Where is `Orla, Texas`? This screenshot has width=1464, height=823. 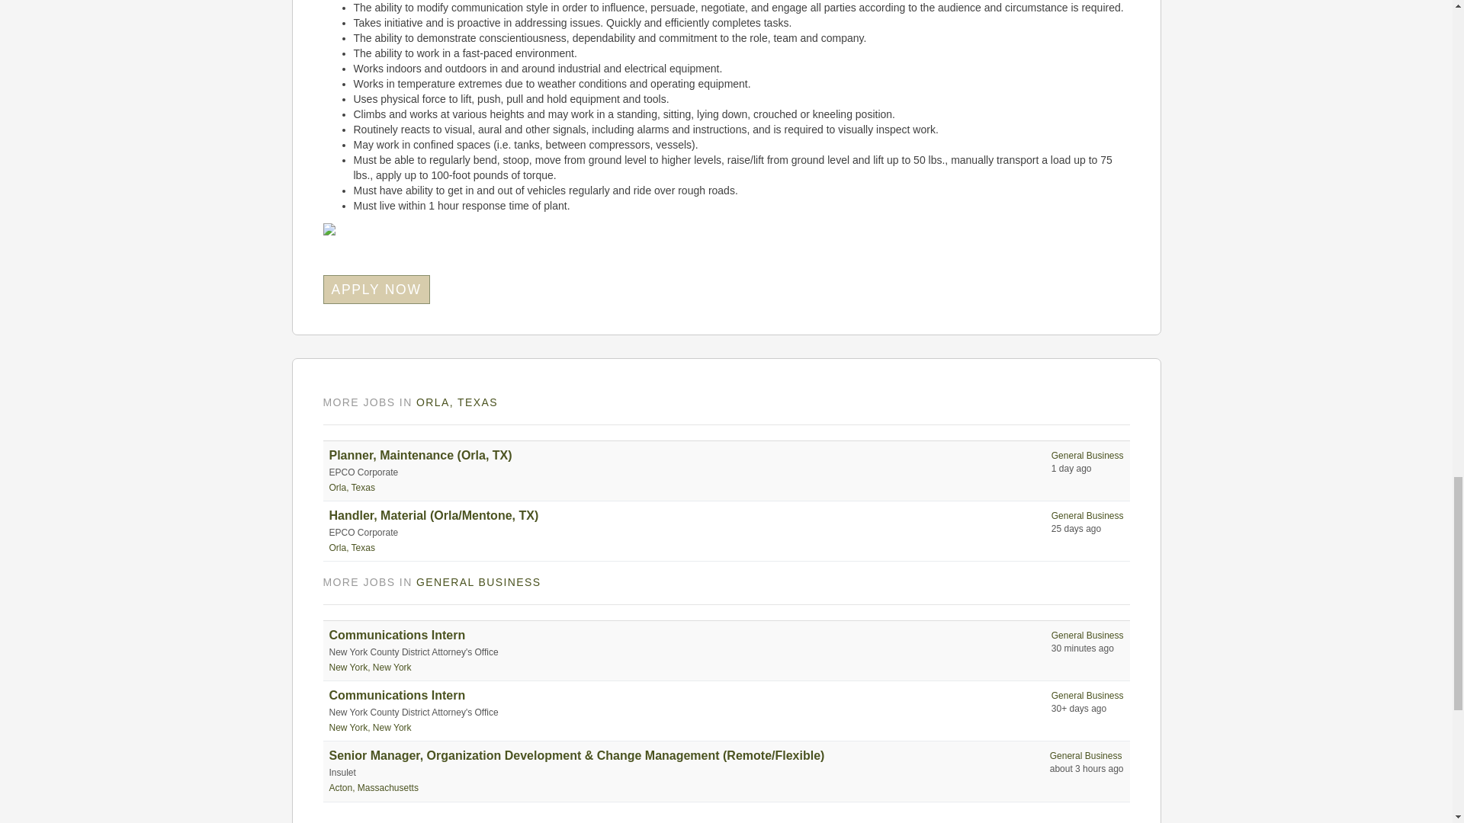 Orla, Texas is located at coordinates (352, 547).